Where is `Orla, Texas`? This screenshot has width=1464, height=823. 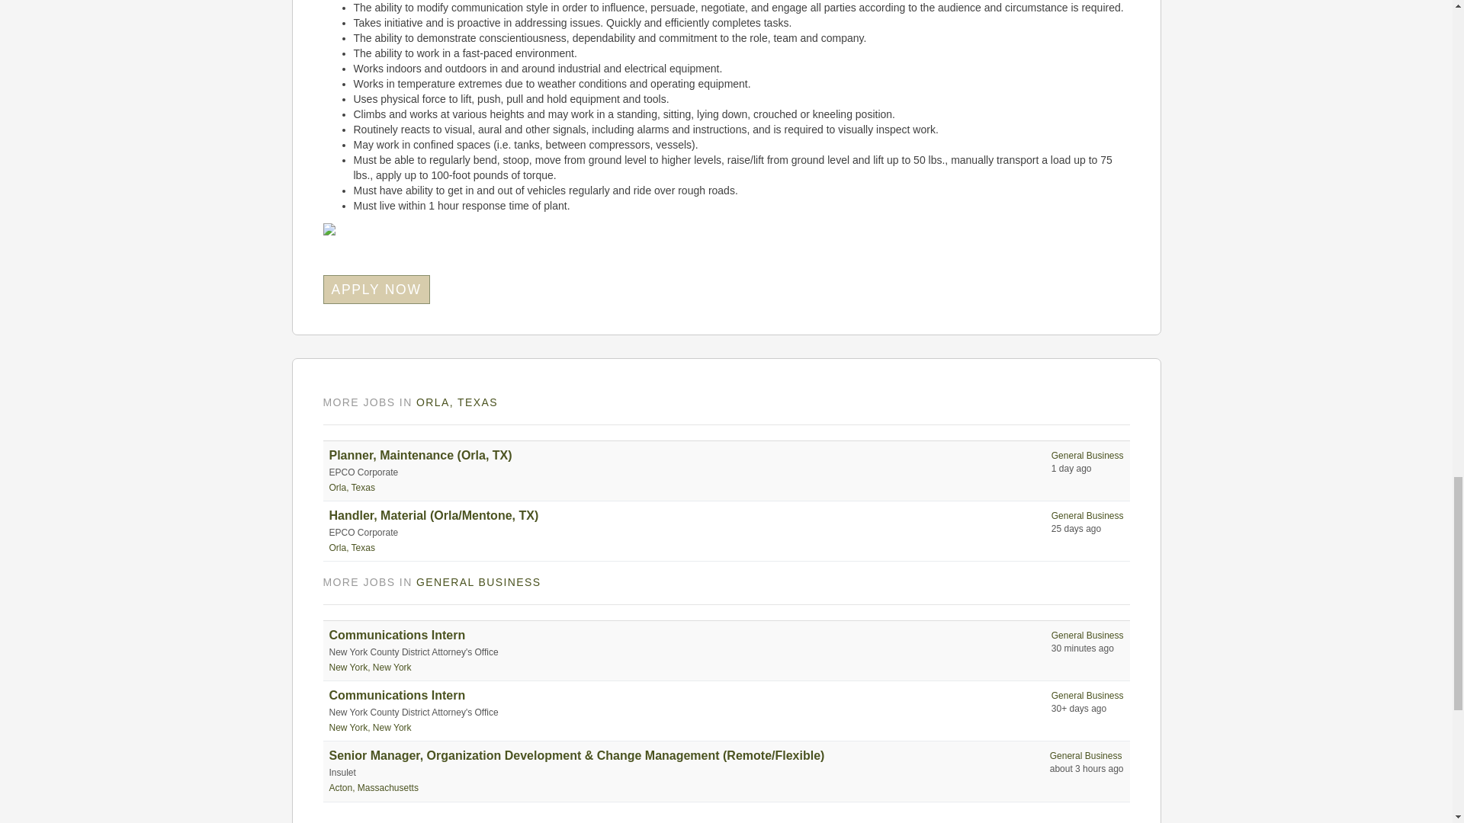 Orla, Texas is located at coordinates (352, 547).